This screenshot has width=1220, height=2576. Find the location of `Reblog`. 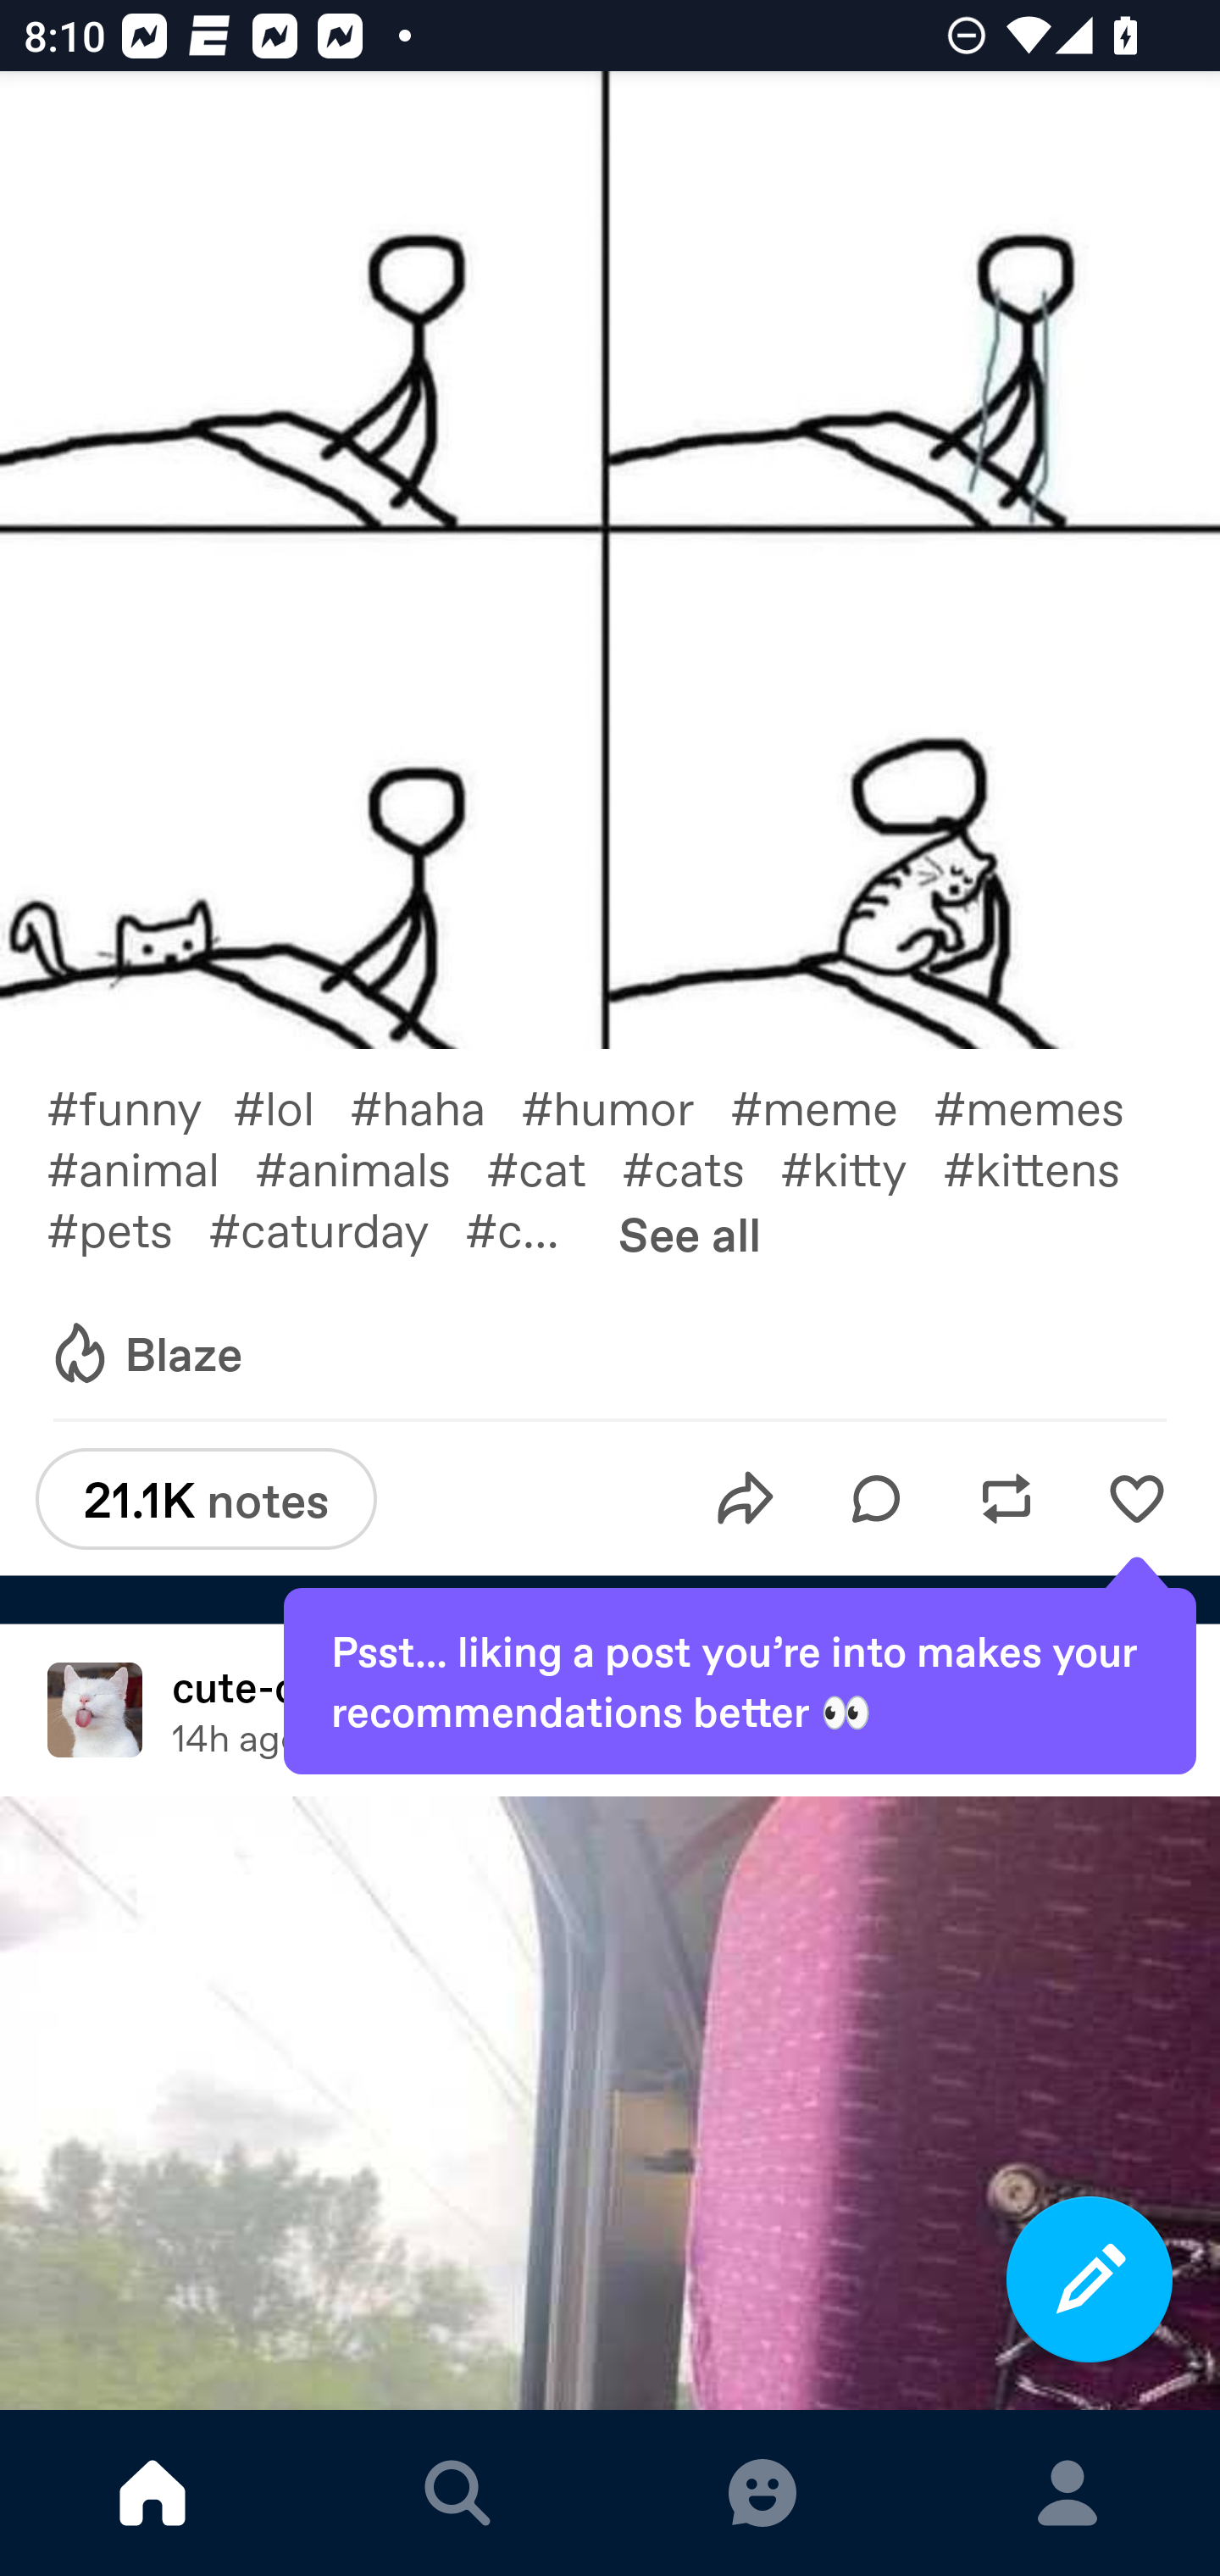

Reblog is located at coordinates (1006, 1499).